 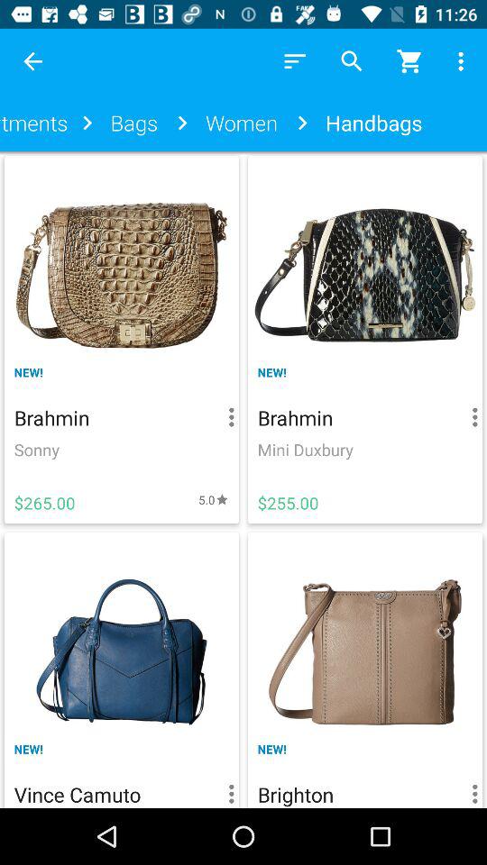 What do you see at coordinates (409, 60) in the screenshot?
I see `click on trolly icon` at bounding box center [409, 60].